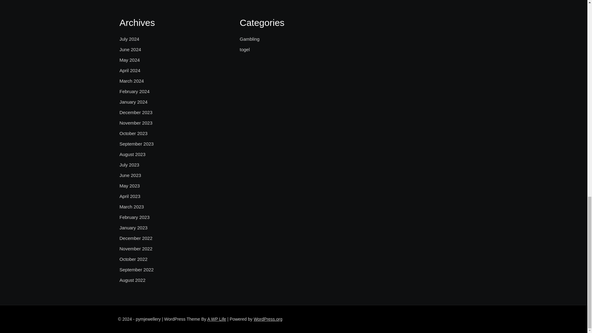 This screenshot has height=333, width=592. I want to click on August 2022, so click(133, 280).